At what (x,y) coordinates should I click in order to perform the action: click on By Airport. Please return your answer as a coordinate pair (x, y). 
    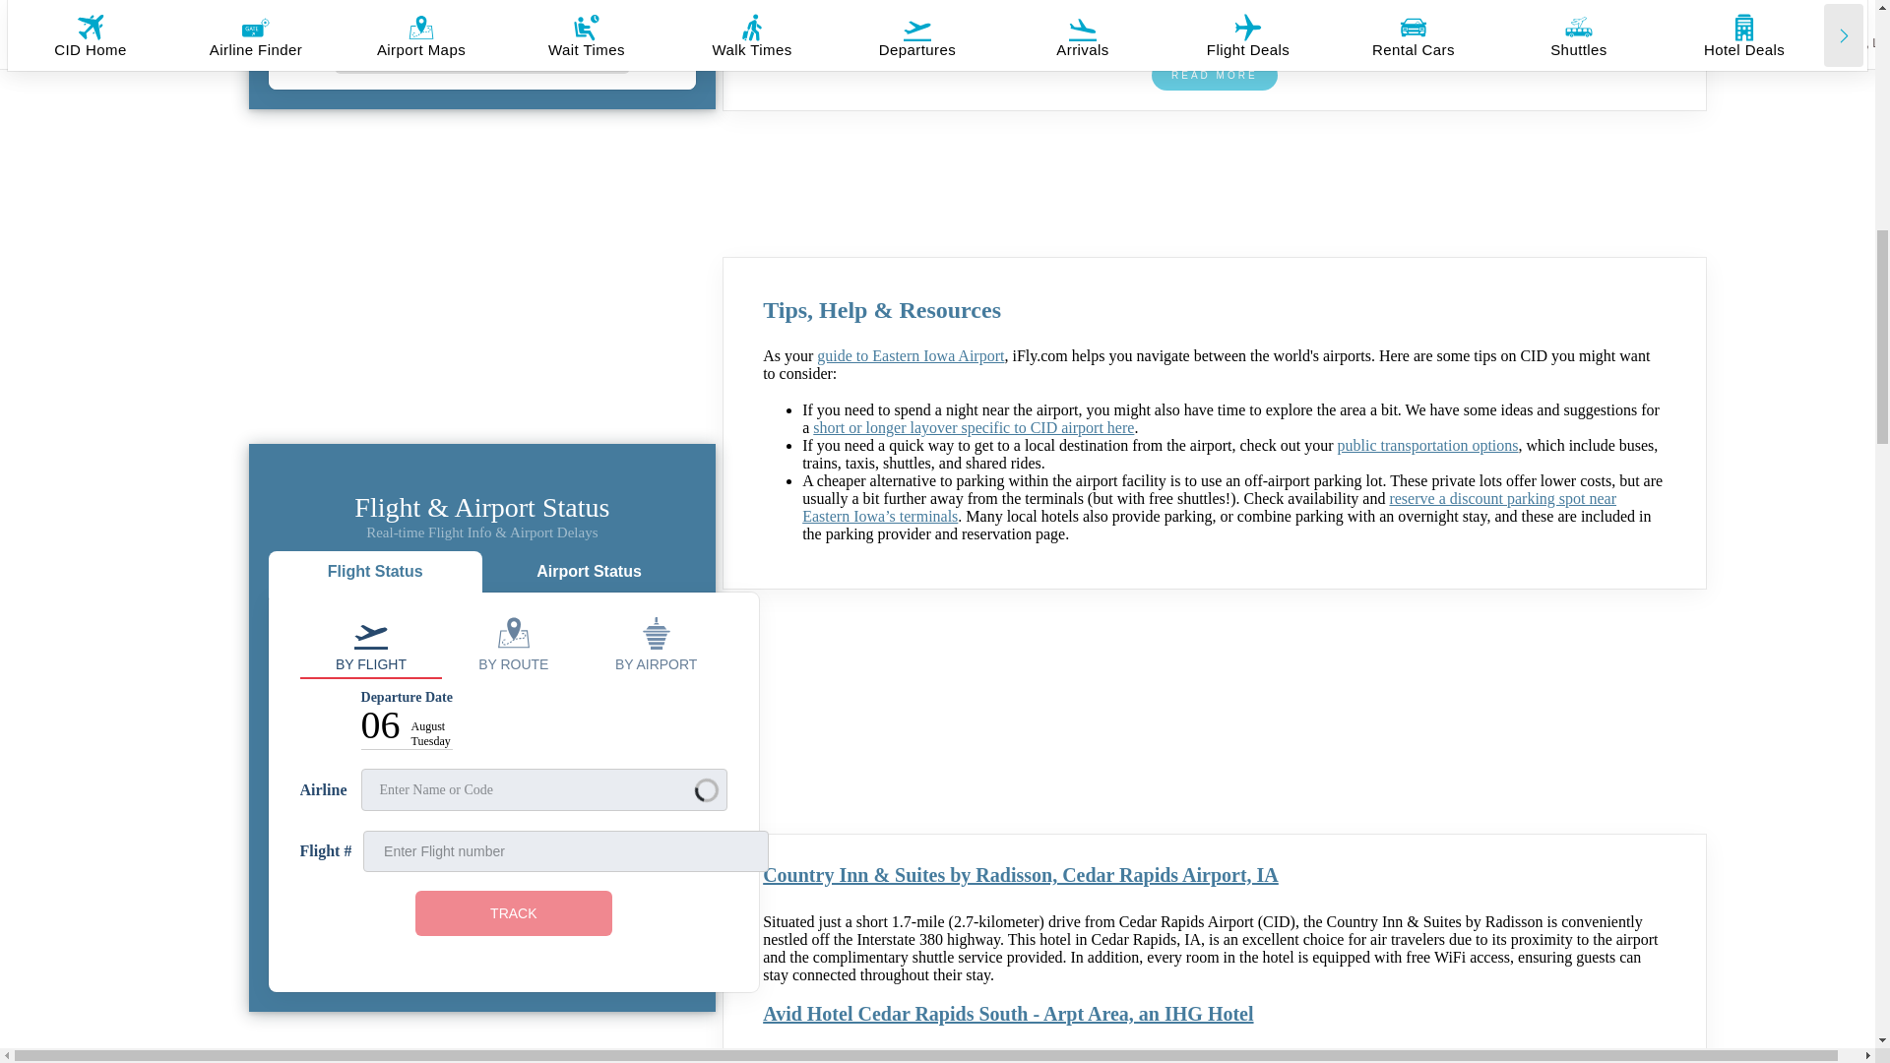
    Looking at the image, I should click on (656, 644).